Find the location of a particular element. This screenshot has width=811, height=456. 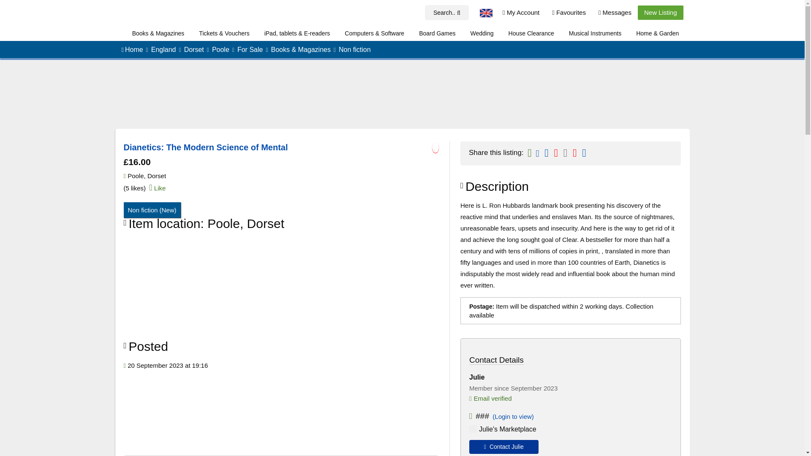

England is located at coordinates (163, 50).